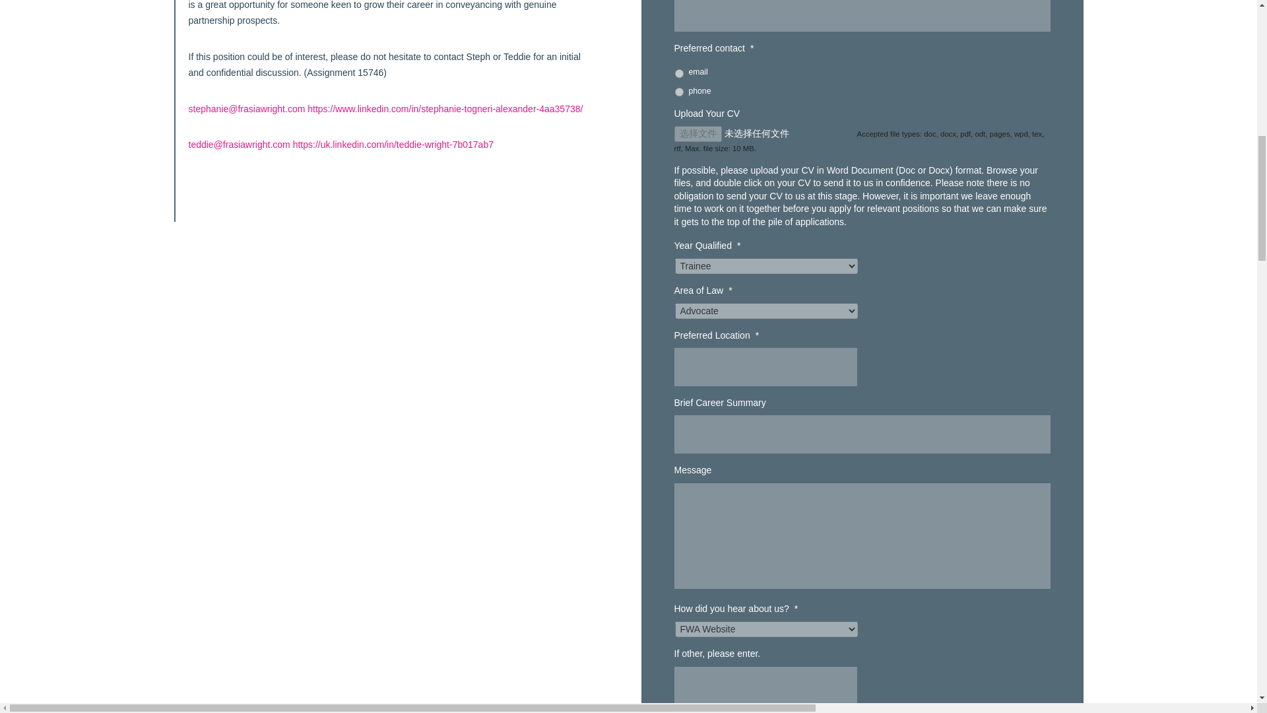  What do you see at coordinates (678, 73) in the screenshot?
I see `email` at bounding box center [678, 73].